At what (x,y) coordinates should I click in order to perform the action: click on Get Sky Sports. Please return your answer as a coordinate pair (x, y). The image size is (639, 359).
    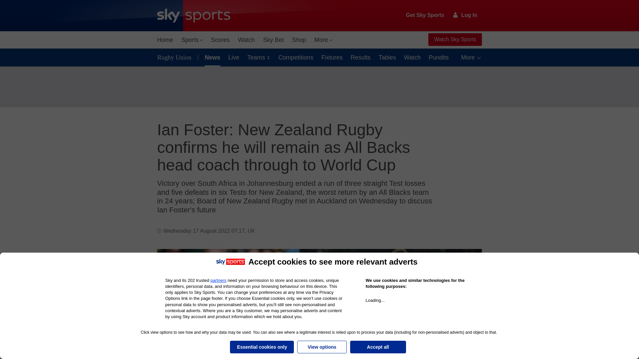
    Looking at the image, I should click on (425, 15).